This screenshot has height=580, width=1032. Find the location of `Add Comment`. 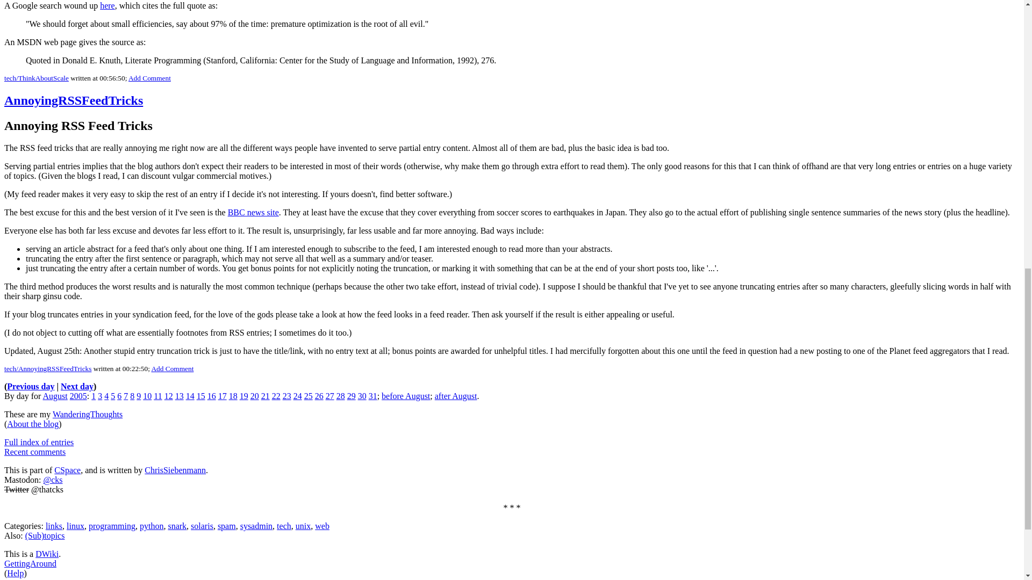

Add Comment is located at coordinates (149, 78).